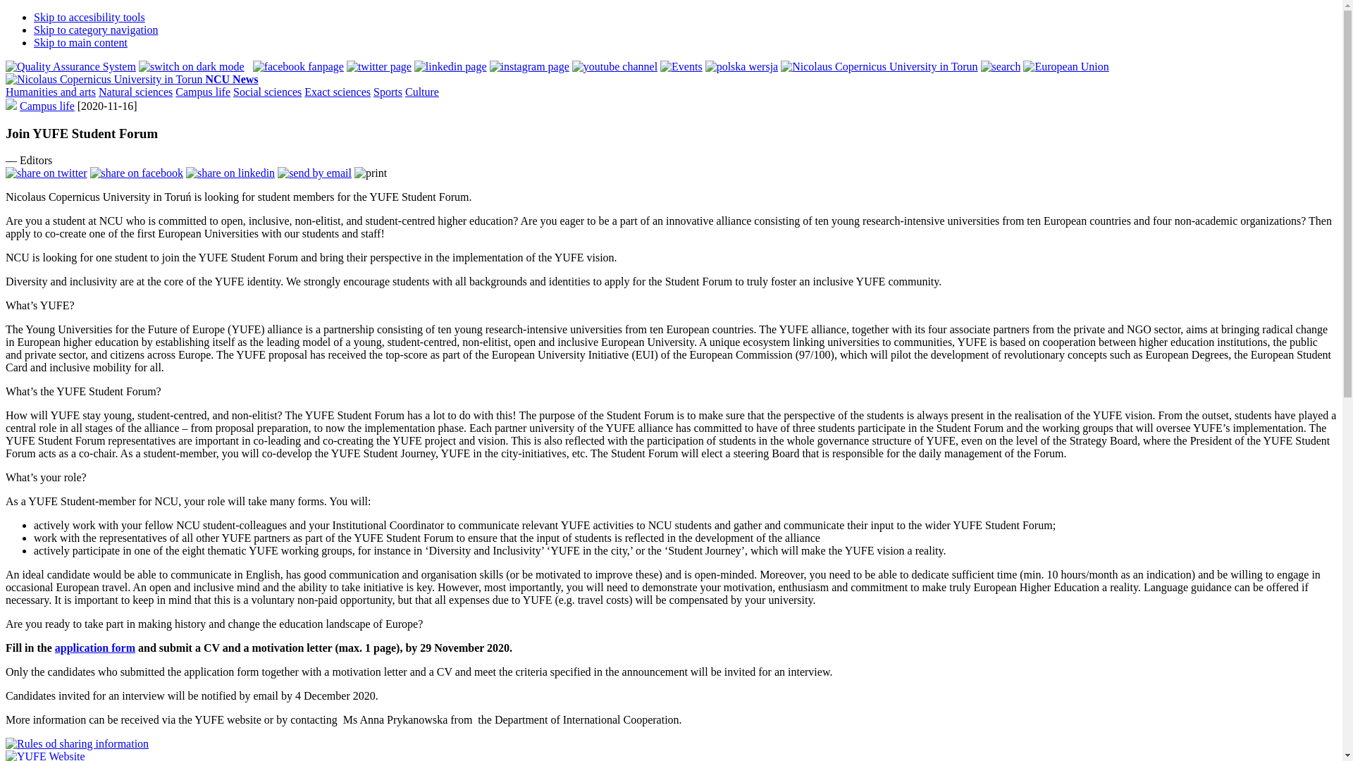 Image resolution: width=1353 pixels, height=761 pixels. Describe the element at coordinates (338, 92) in the screenshot. I see `Exact sciences` at that location.